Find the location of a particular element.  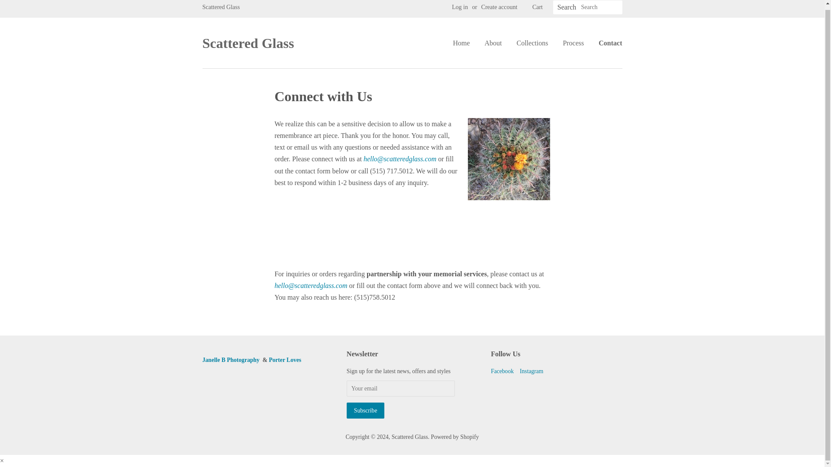

Collections is located at coordinates (532, 43).